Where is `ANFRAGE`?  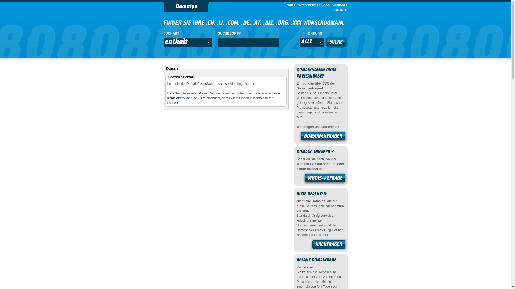 ANFRAGE is located at coordinates (339, 5).